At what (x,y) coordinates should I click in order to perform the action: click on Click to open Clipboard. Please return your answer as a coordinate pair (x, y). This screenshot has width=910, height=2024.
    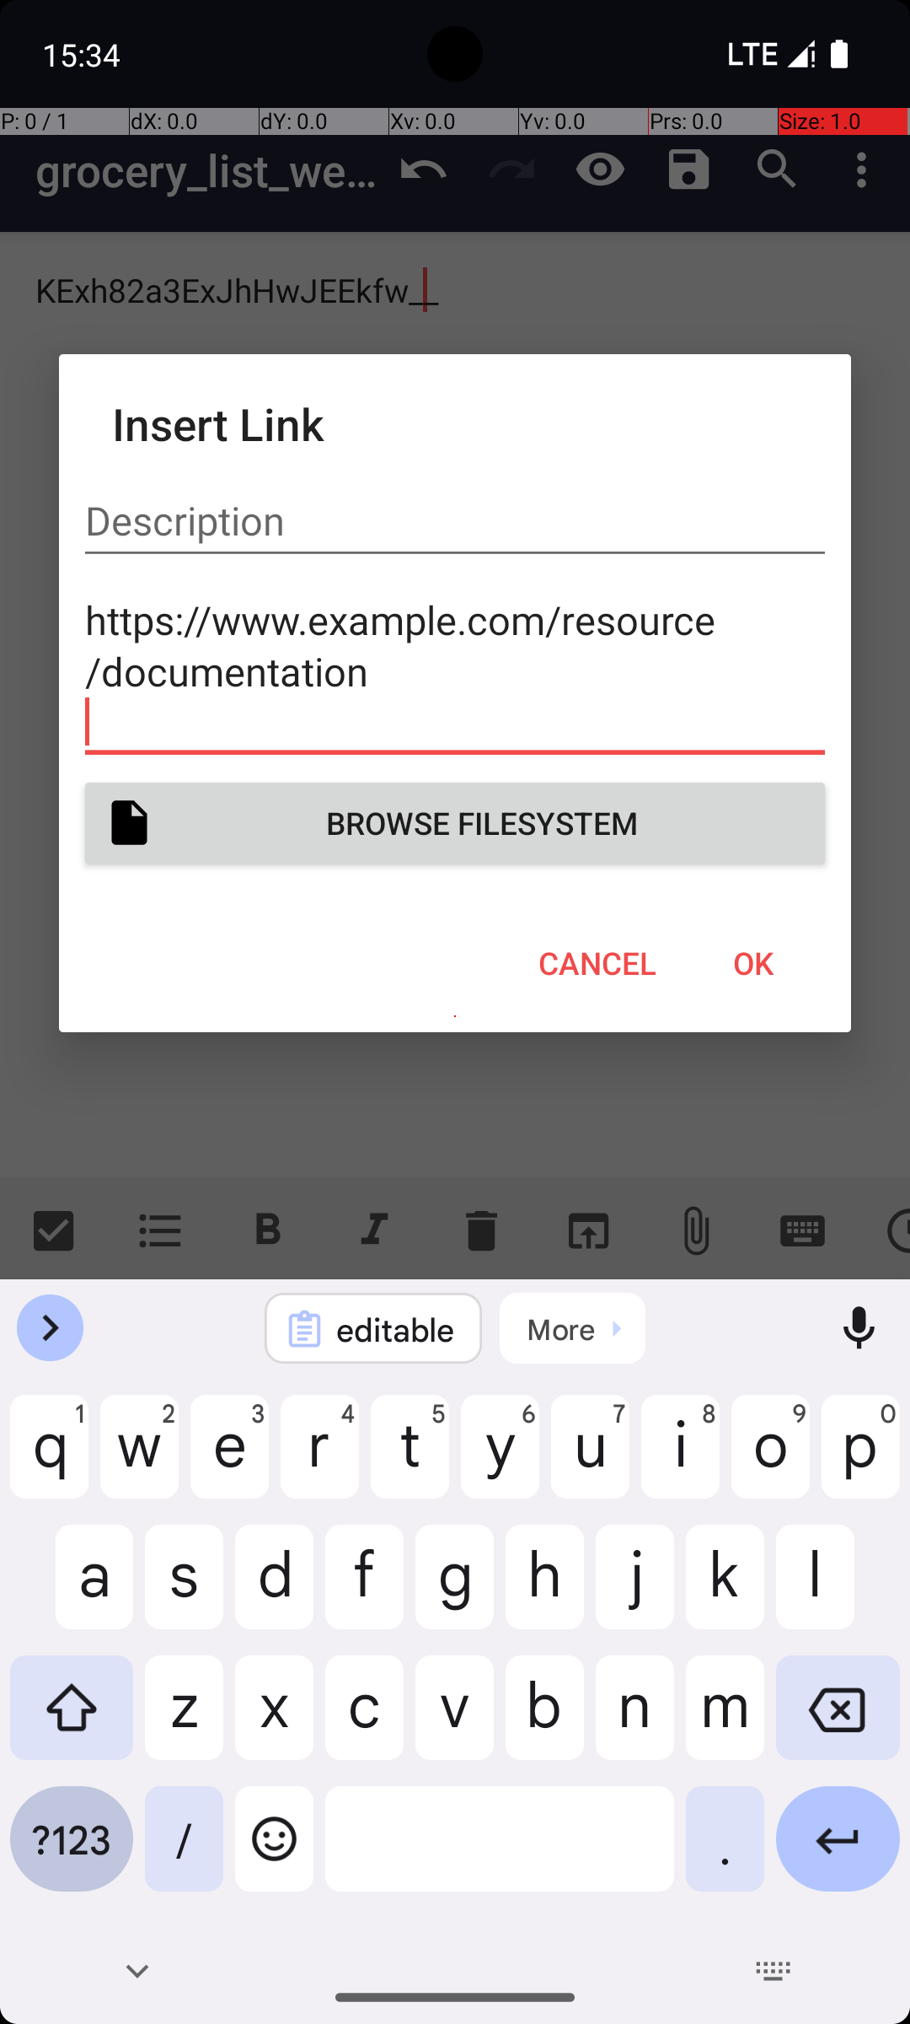
    Looking at the image, I should click on (573, 1328).